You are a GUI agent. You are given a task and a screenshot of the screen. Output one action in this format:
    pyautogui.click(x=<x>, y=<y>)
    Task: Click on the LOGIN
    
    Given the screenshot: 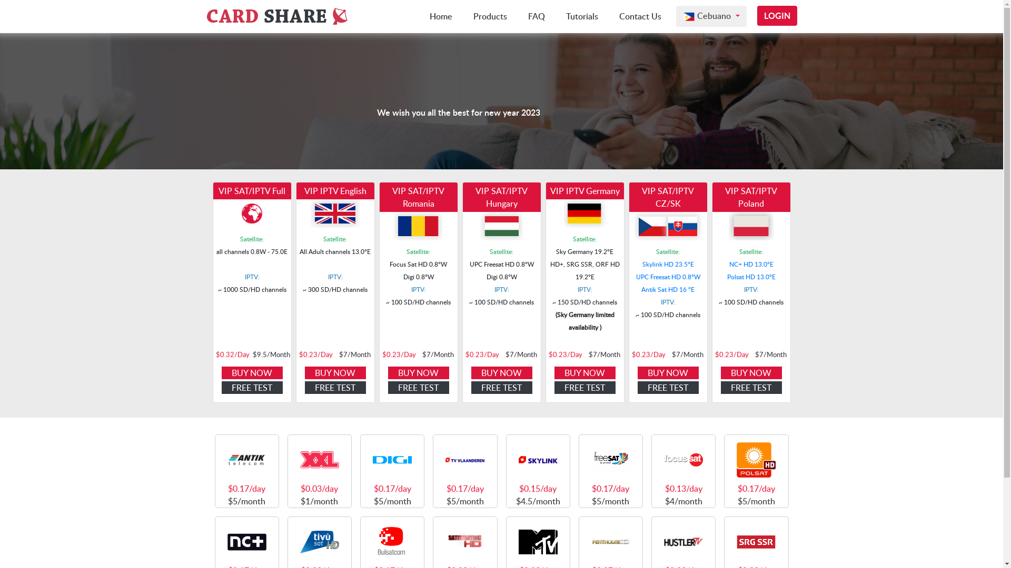 What is the action you would take?
    pyautogui.click(x=777, y=16)
    